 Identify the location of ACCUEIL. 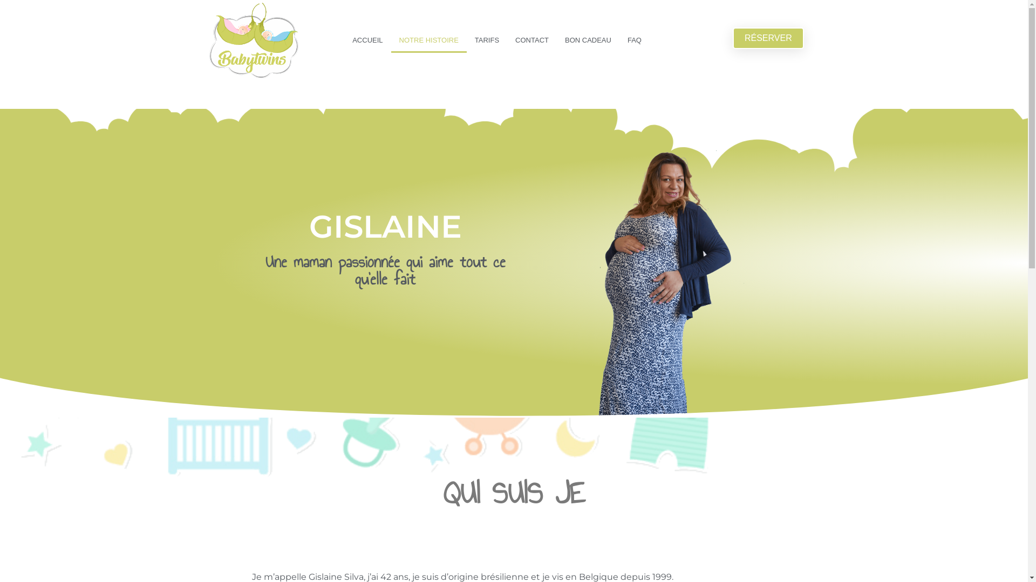
(367, 40).